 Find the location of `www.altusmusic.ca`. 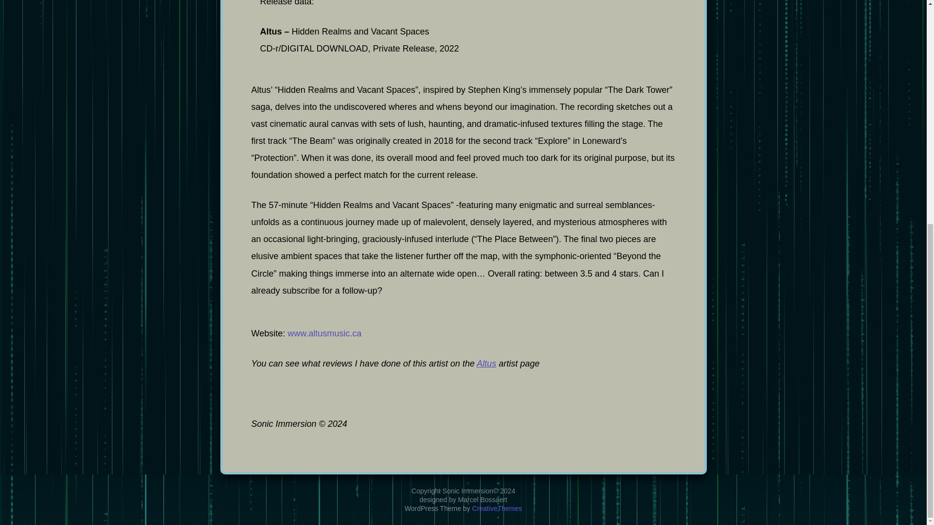

www.altusmusic.ca is located at coordinates (324, 333).